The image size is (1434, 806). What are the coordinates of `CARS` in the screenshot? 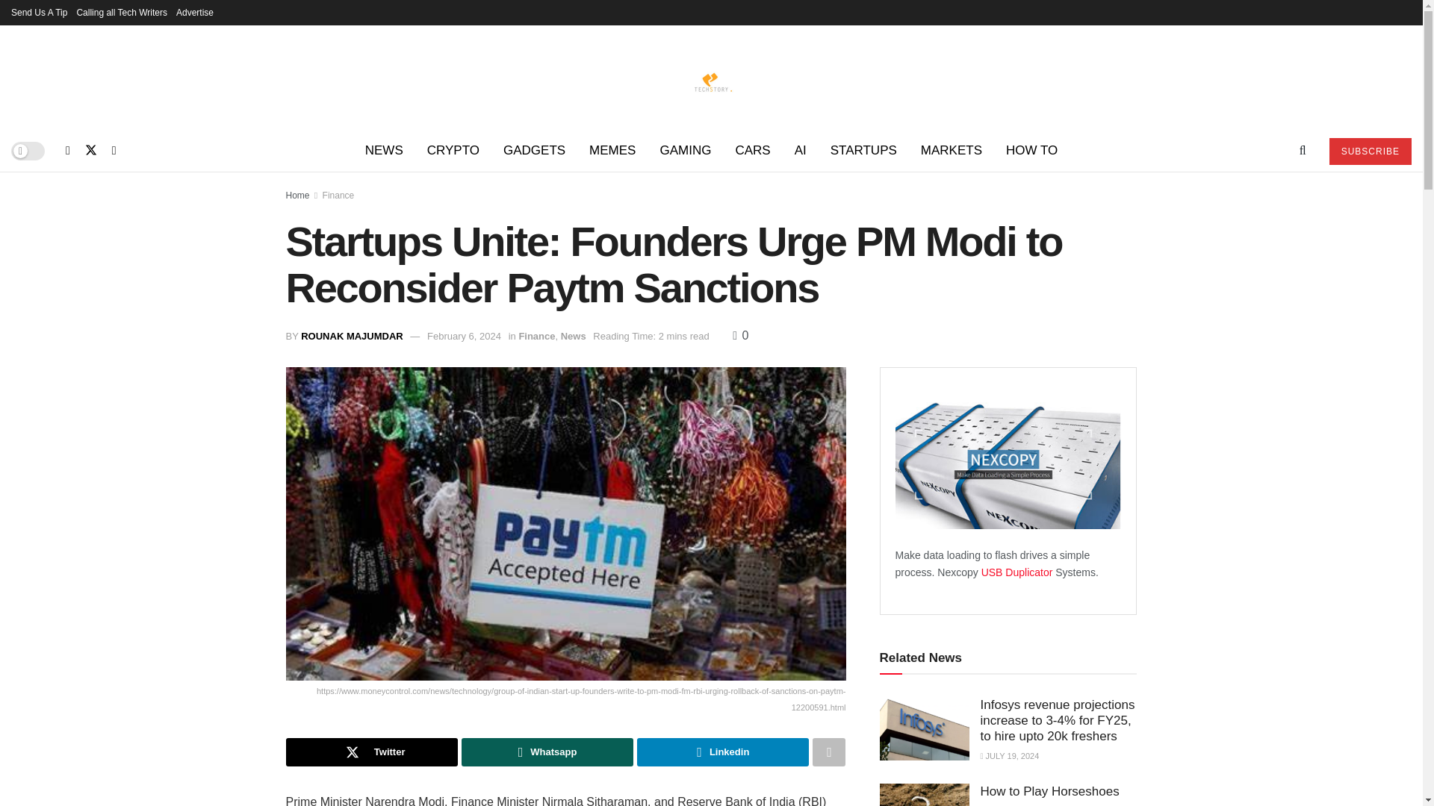 It's located at (751, 151).